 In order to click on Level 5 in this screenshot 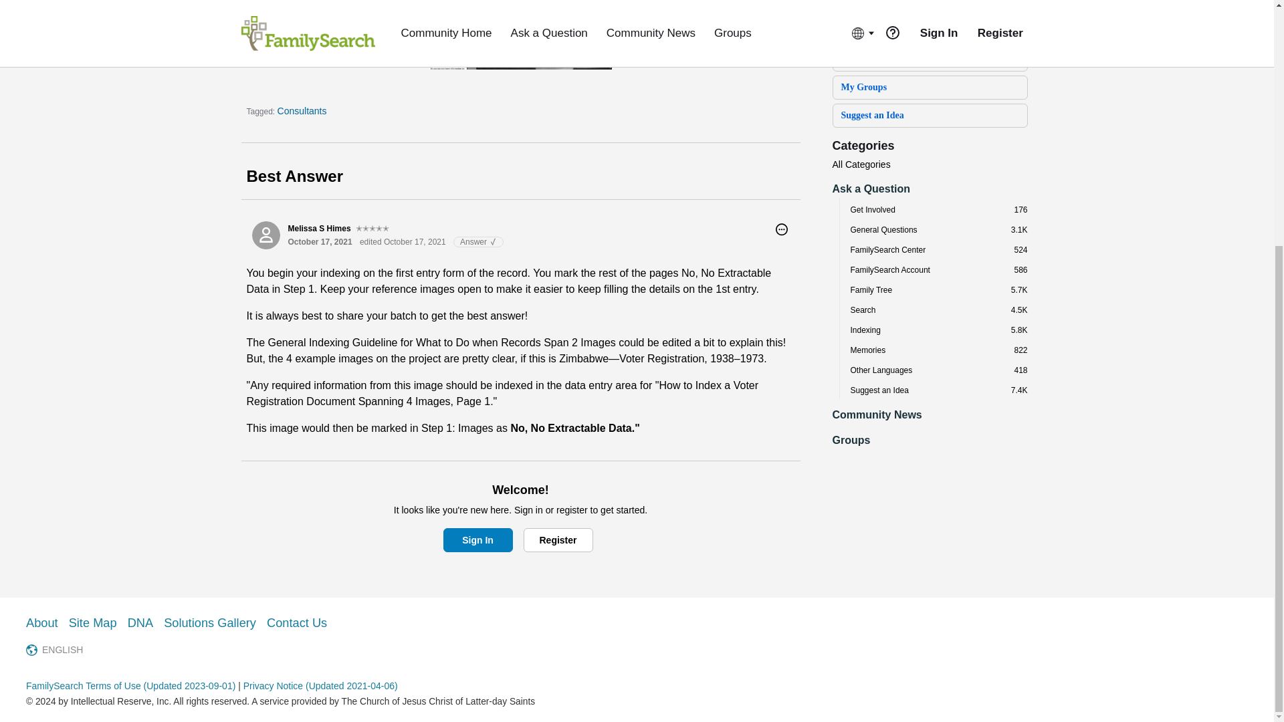, I will do `click(372, 229)`.